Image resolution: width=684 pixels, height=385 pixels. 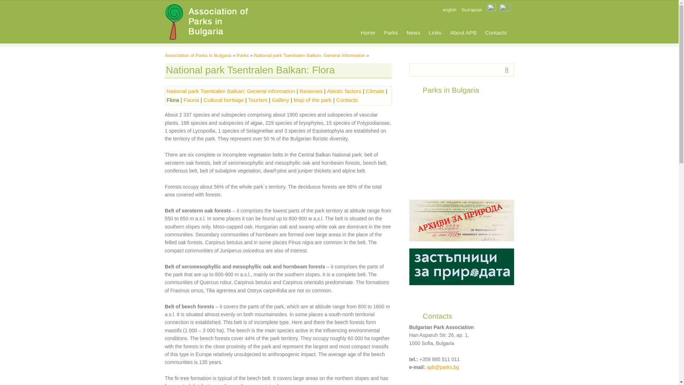 What do you see at coordinates (309, 55) in the screenshot?
I see `Go to National park Tsentralen Balkan: General information.` at bounding box center [309, 55].